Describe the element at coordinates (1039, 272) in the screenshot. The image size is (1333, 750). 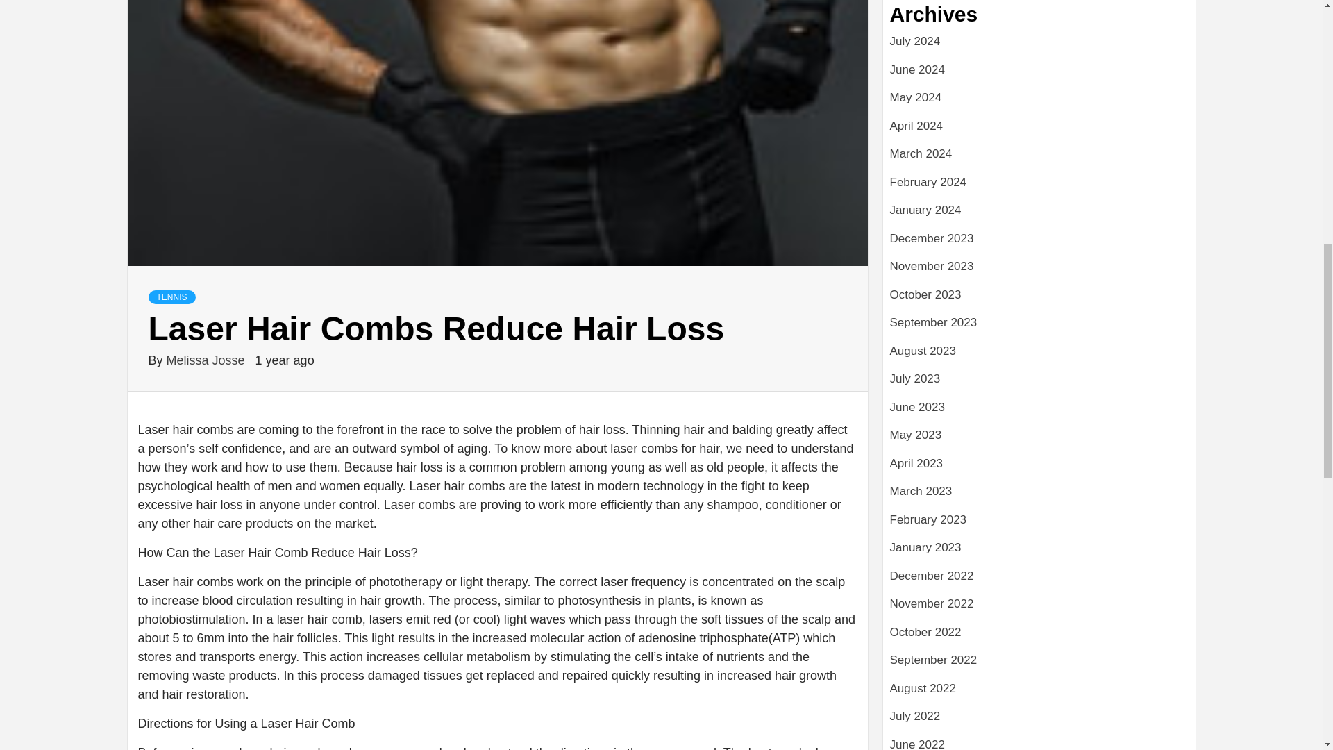
I see `November 2023` at that location.